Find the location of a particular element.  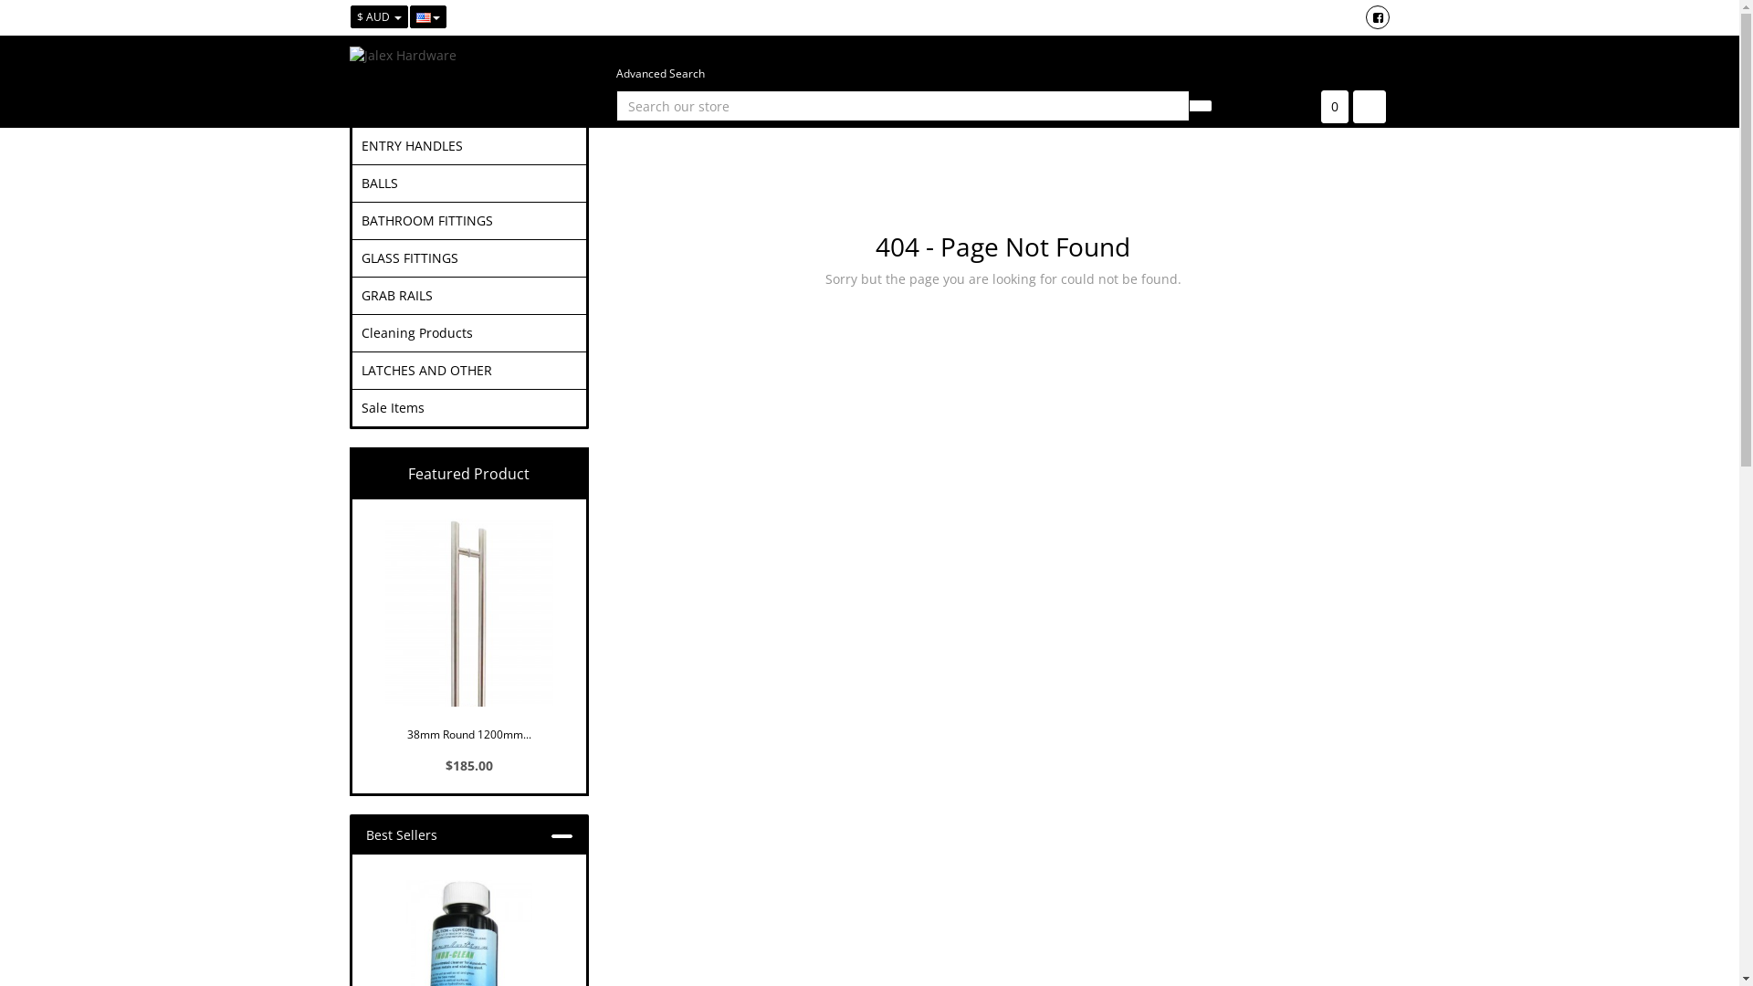

Cleaning Products is located at coordinates (469, 332).